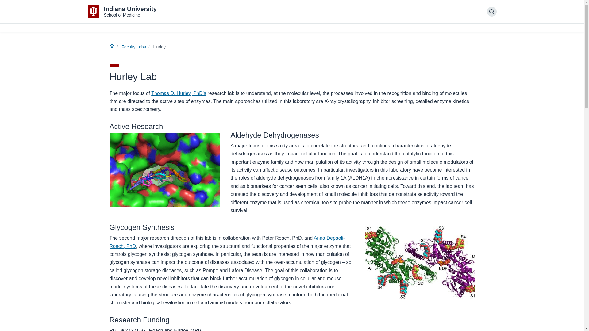 The height and width of the screenshot is (331, 589). What do you see at coordinates (112, 47) in the screenshot?
I see `Home` at bounding box center [112, 47].